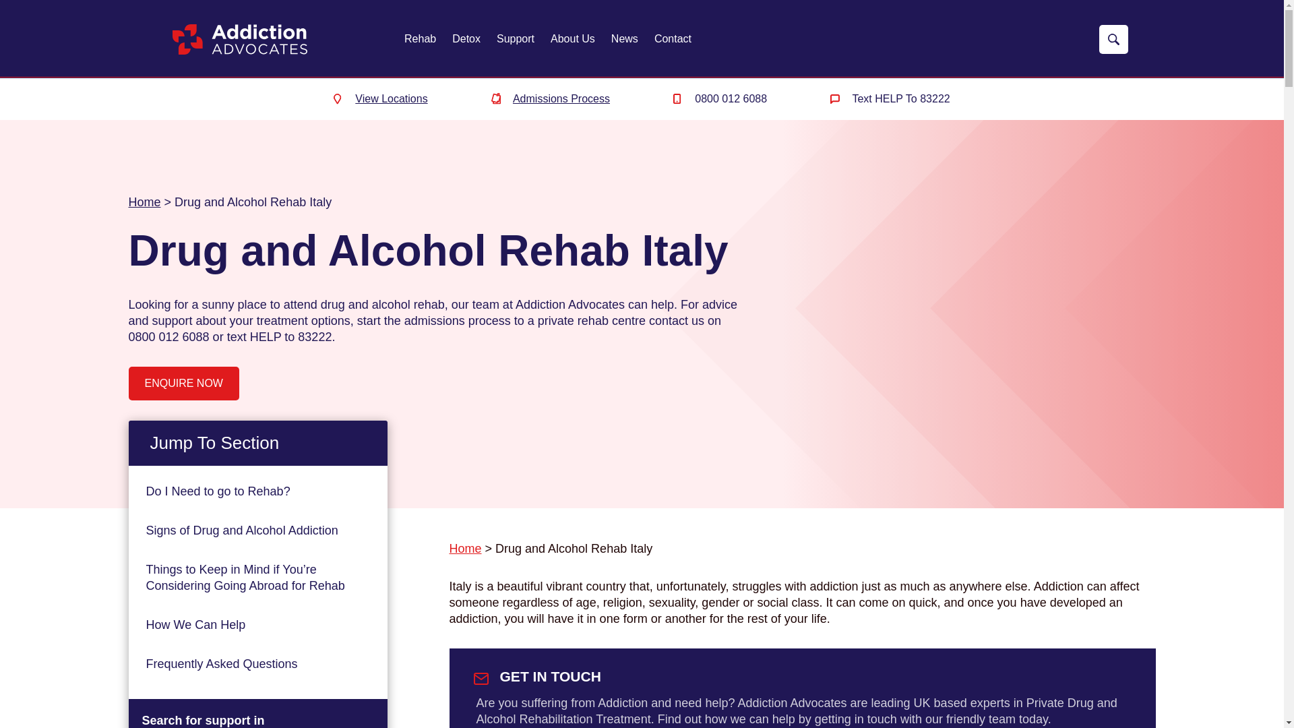  I want to click on Treatment Therapies, so click(278, 344).